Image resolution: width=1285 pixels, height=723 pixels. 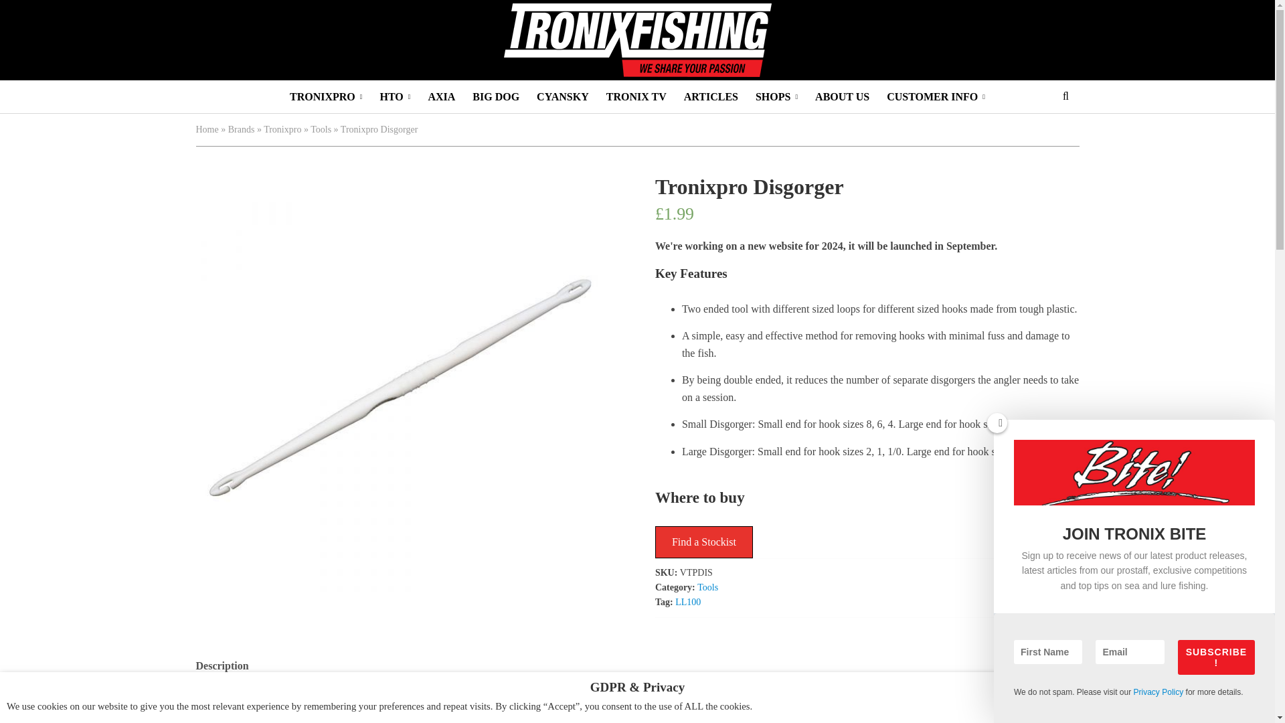 I want to click on TRONIXPRO, so click(x=326, y=96).